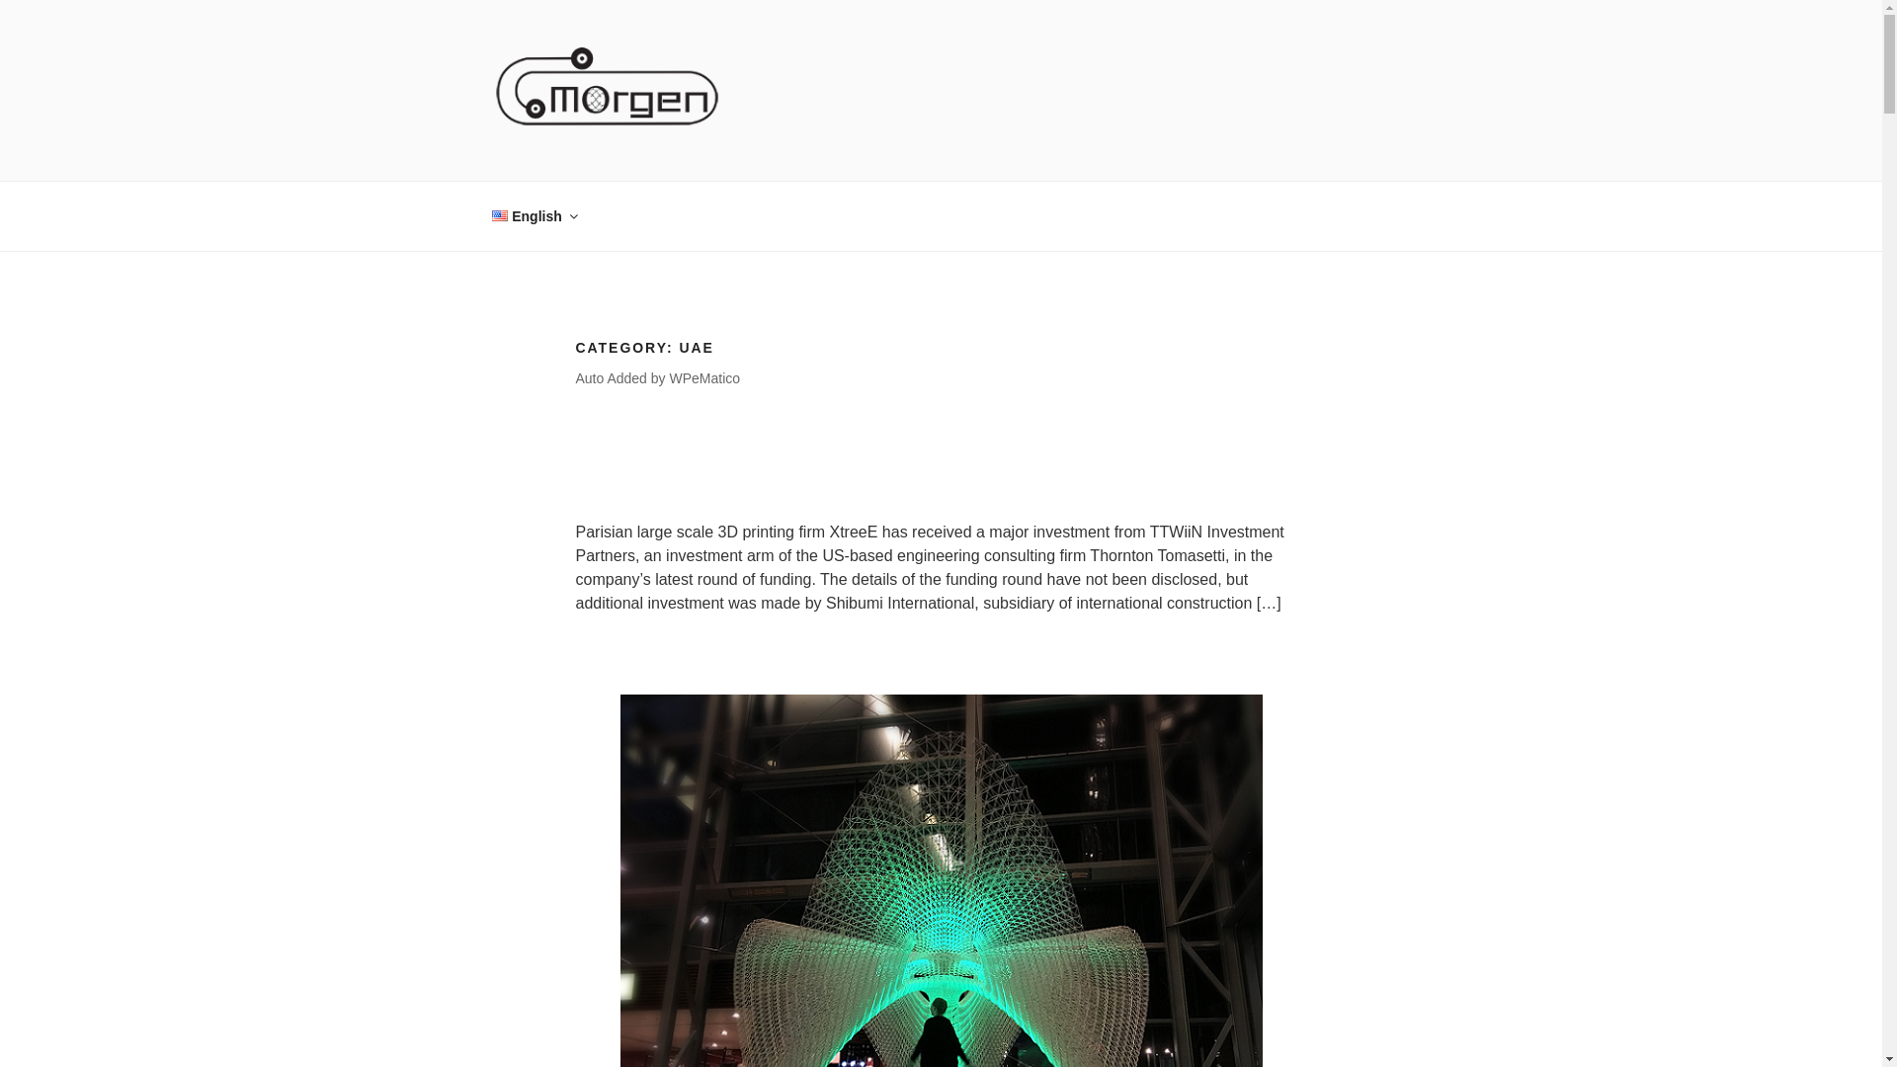  I want to click on English, so click(534, 215).